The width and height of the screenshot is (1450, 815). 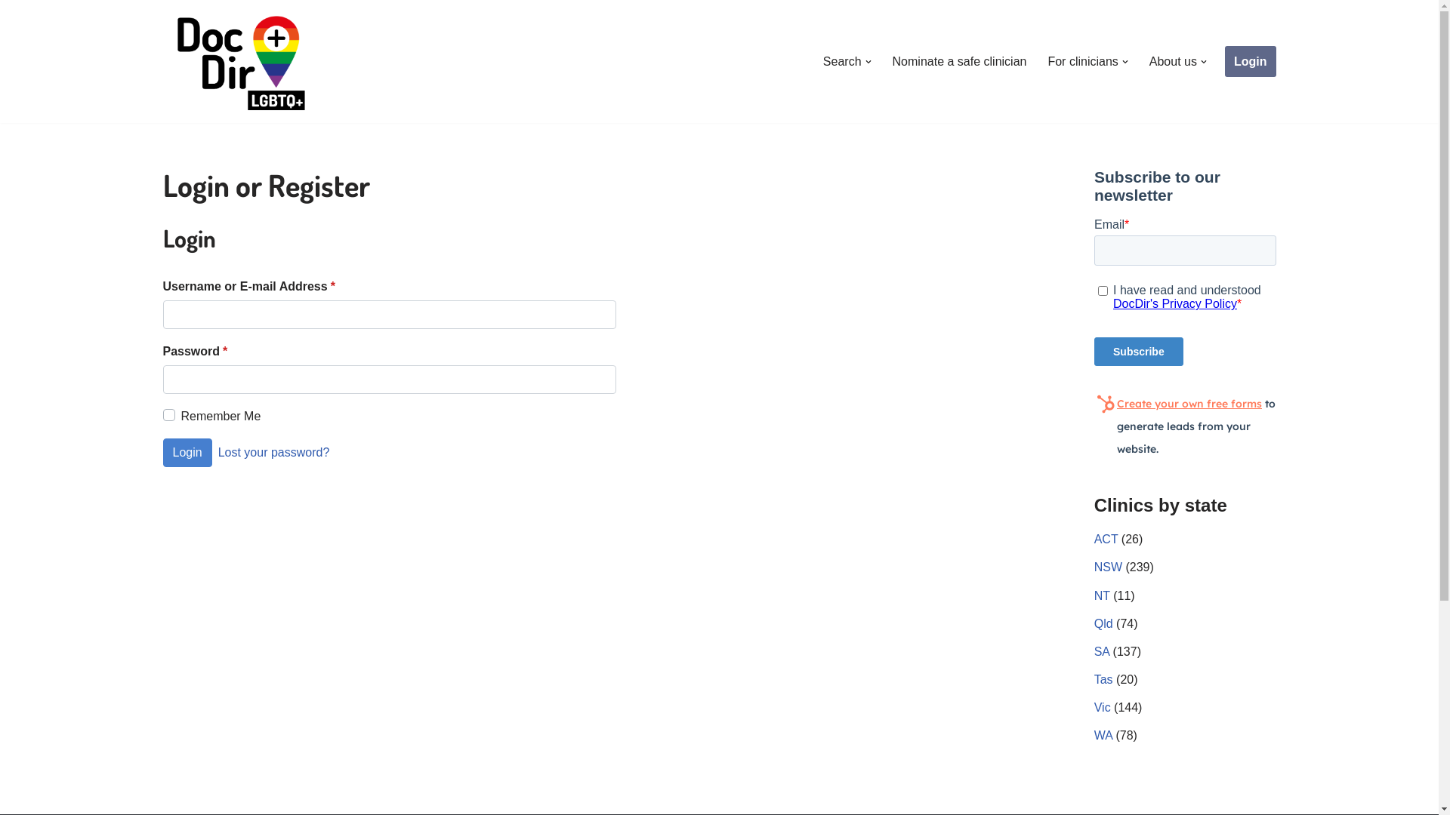 What do you see at coordinates (843, 62) in the screenshot?
I see `Search` at bounding box center [843, 62].